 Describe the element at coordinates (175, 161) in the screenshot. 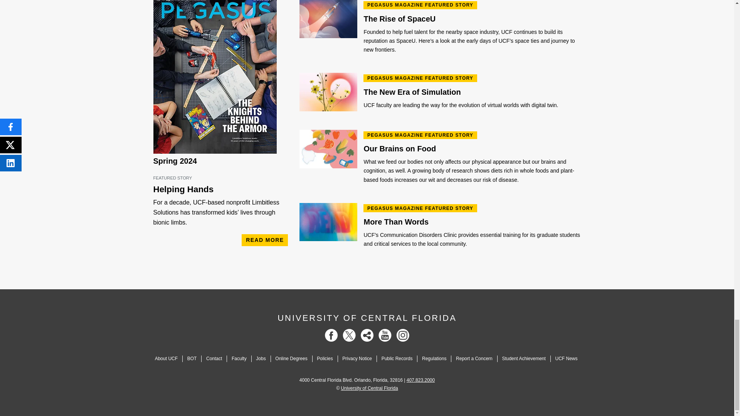

I see `Spring 2024` at that location.